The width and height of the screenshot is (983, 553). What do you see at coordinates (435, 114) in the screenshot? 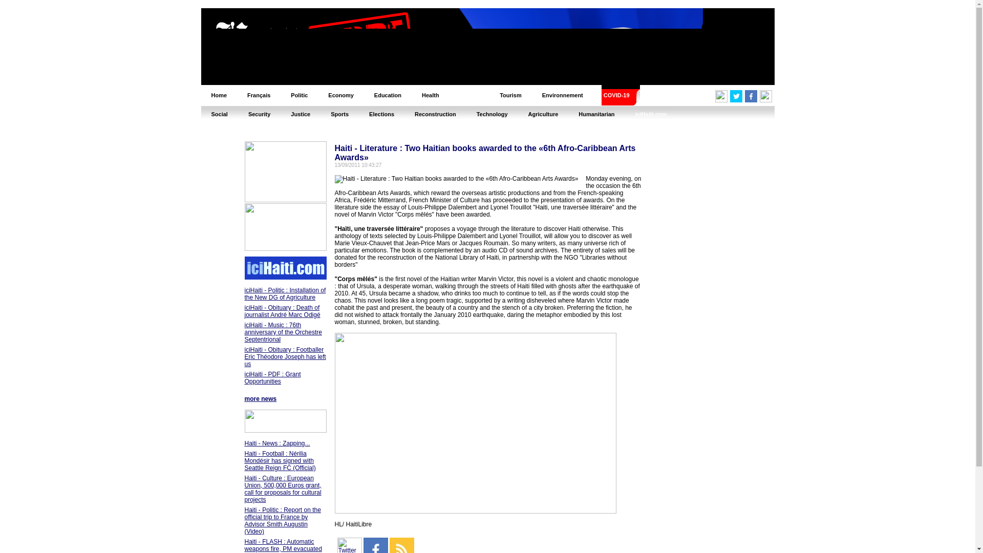
I see `Reconstruction` at bounding box center [435, 114].